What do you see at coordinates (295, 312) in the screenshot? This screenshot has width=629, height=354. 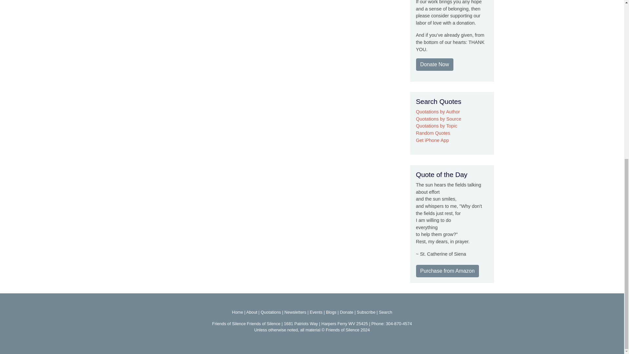 I see `Newsletters` at bounding box center [295, 312].